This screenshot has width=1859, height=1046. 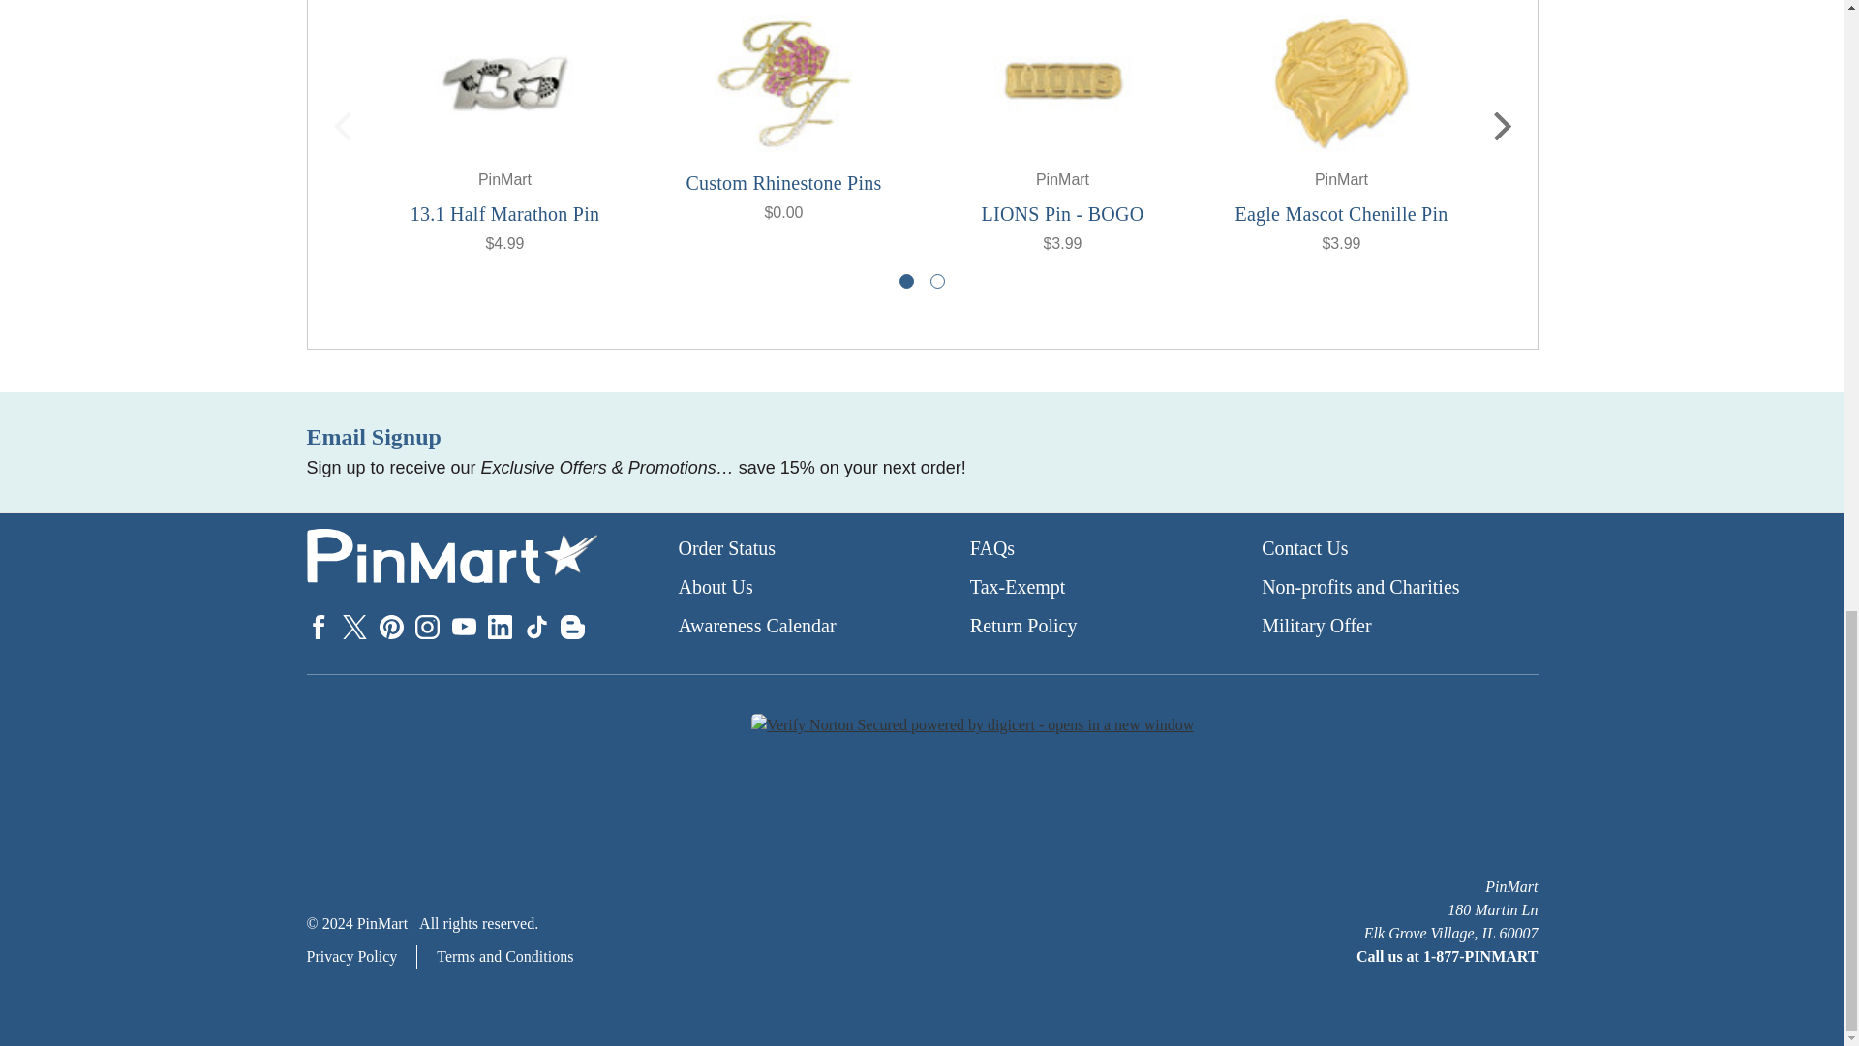 What do you see at coordinates (504, 83) in the screenshot?
I see `13.1 Half Marathon Pin Front` at bounding box center [504, 83].